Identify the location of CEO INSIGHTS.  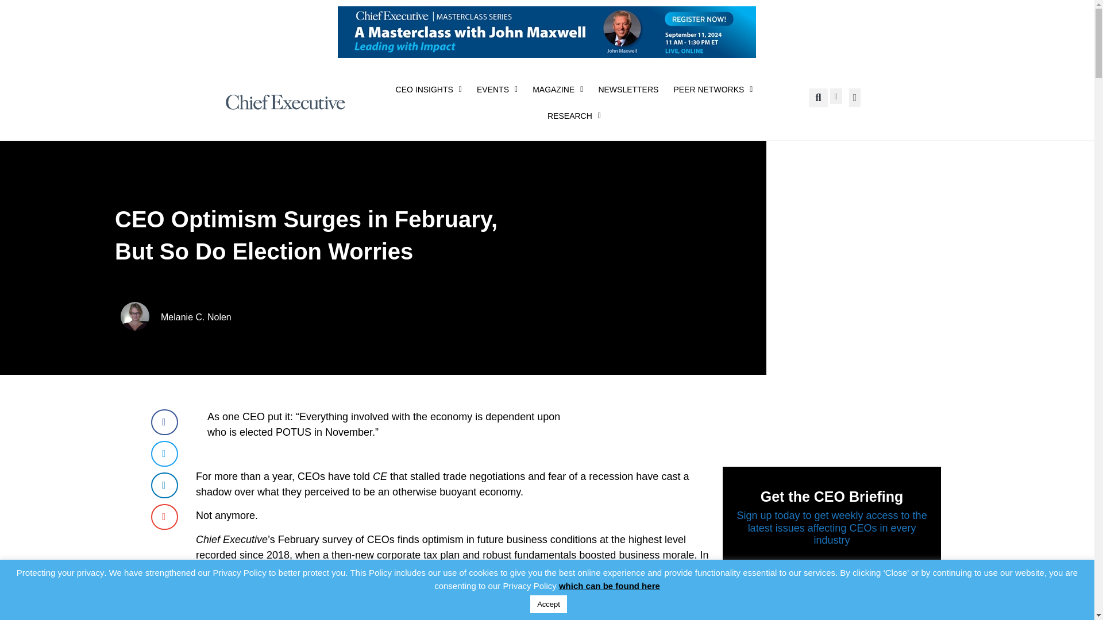
(429, 90).